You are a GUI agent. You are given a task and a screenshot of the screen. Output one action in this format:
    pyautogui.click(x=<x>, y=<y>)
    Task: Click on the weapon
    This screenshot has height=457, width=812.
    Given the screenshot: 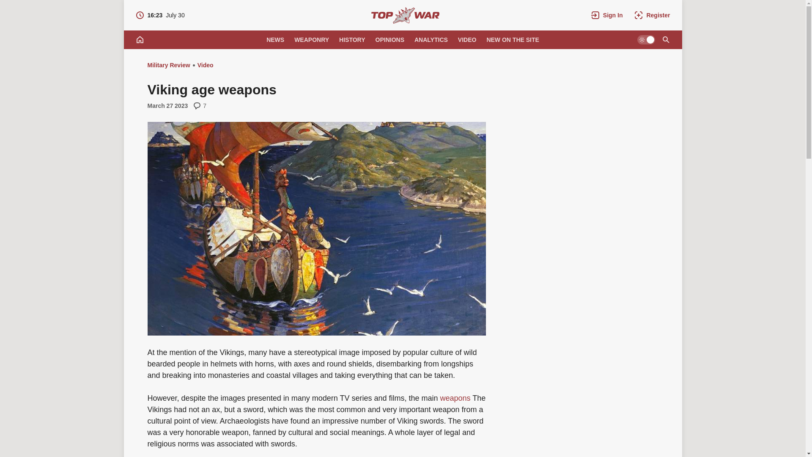 What is the action you would take?
    pyautogui.click(x=390, y=40)
    